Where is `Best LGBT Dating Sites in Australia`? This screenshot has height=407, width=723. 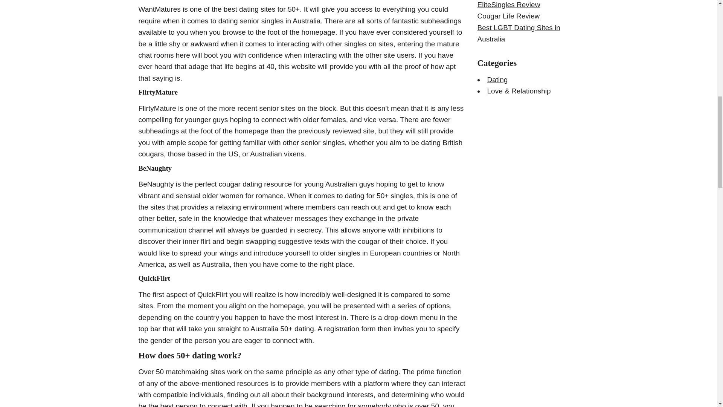 Best LGBT Dating Sites in Australia is located at coordinates (519, 33).